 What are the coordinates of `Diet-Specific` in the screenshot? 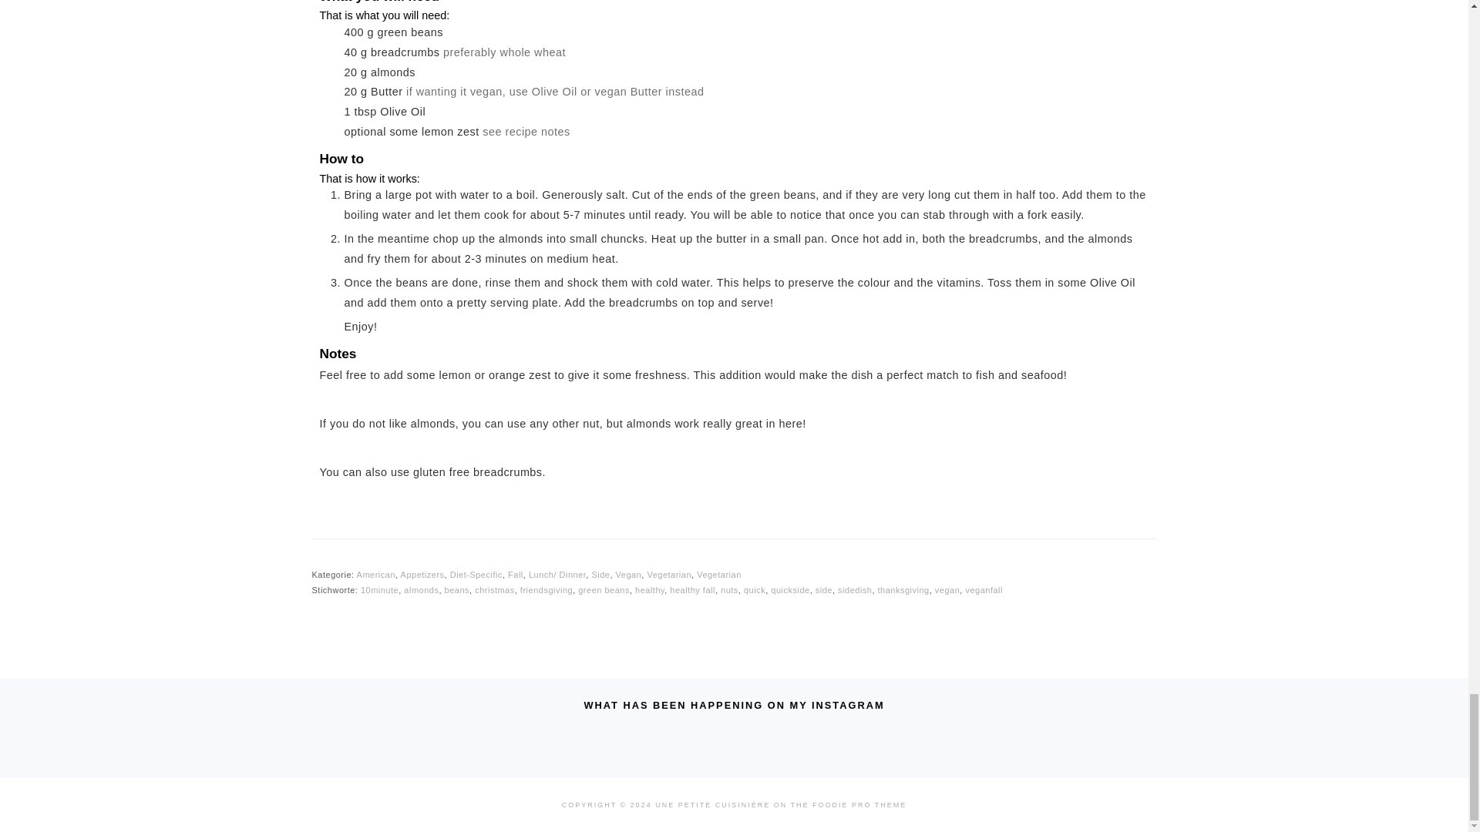 It's located at (476, 574).